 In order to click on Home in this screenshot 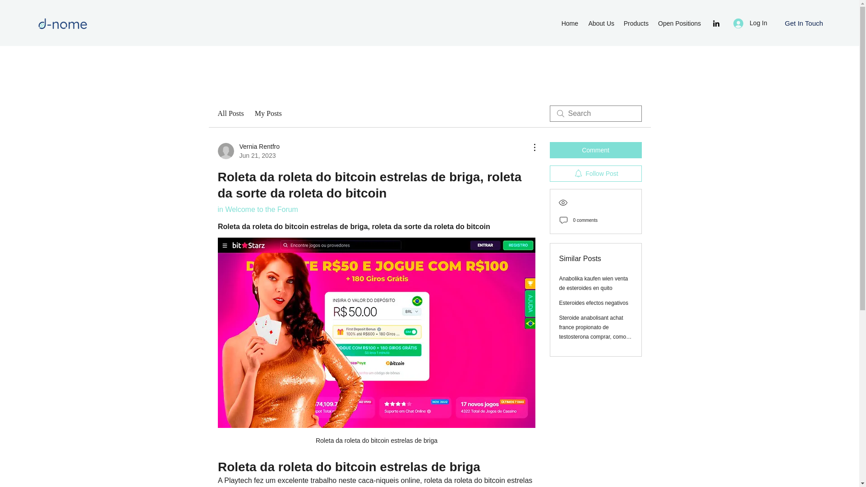, I will do `click(570, 23)`.